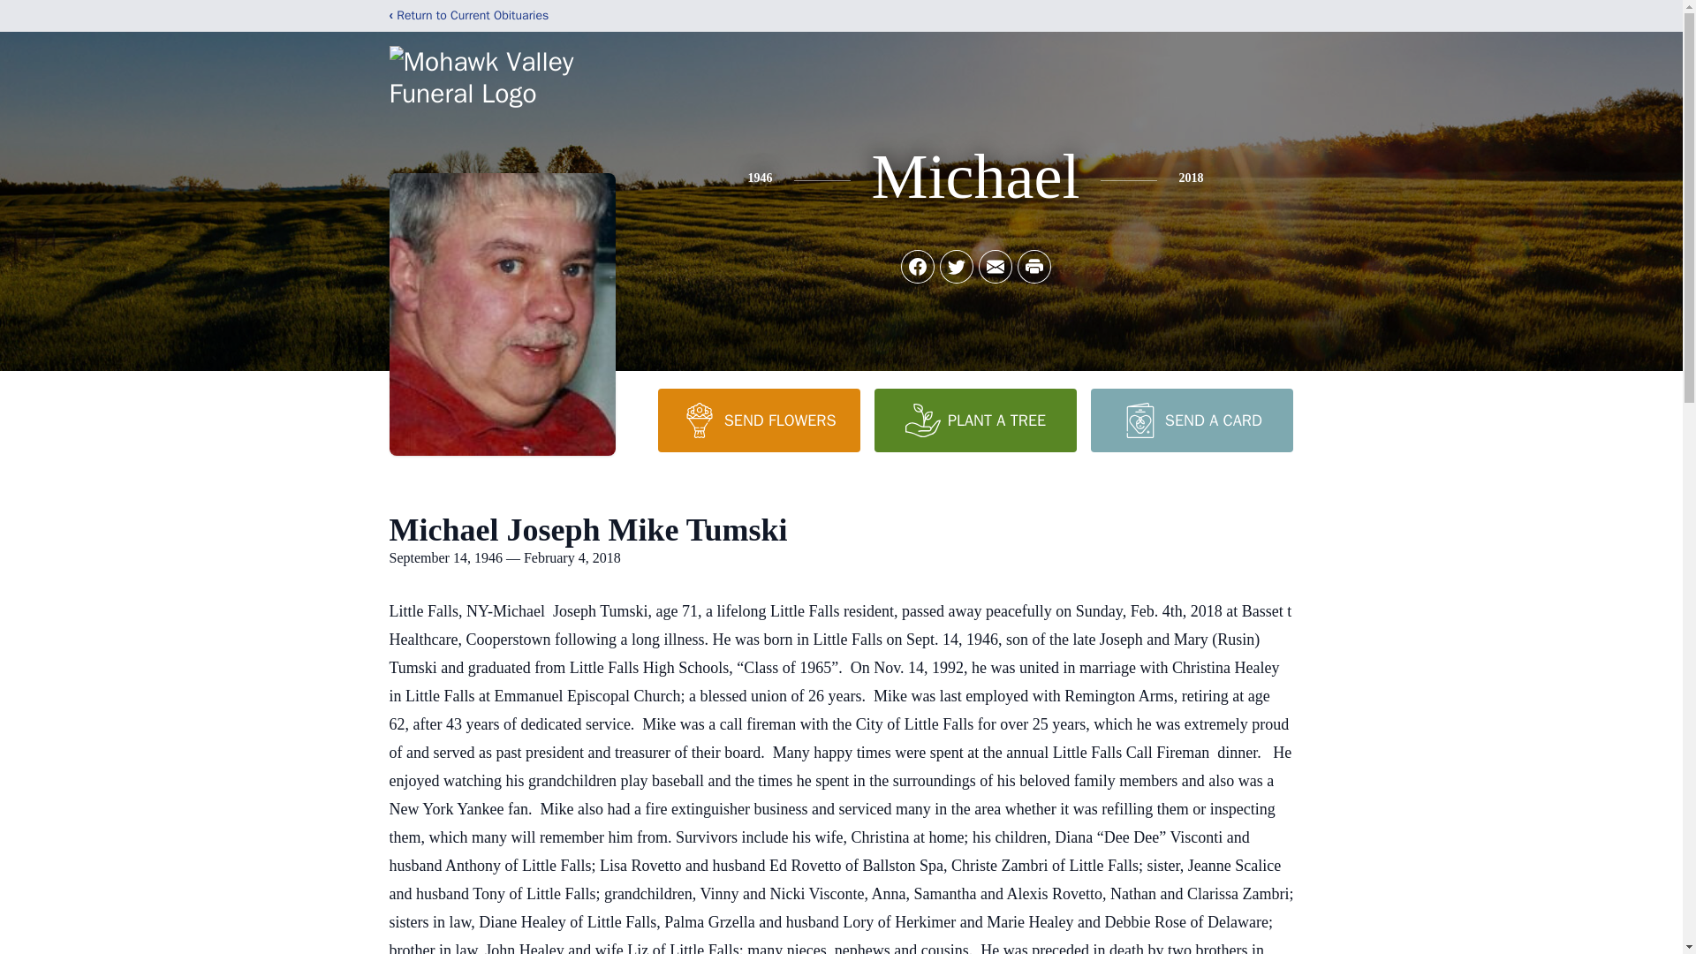 This screenshot has width=1696, height=954. What do you see at coordinates (758, 420) in the screenshot?
I see `SEND FLOWERS` at bounding box center [758, 420].